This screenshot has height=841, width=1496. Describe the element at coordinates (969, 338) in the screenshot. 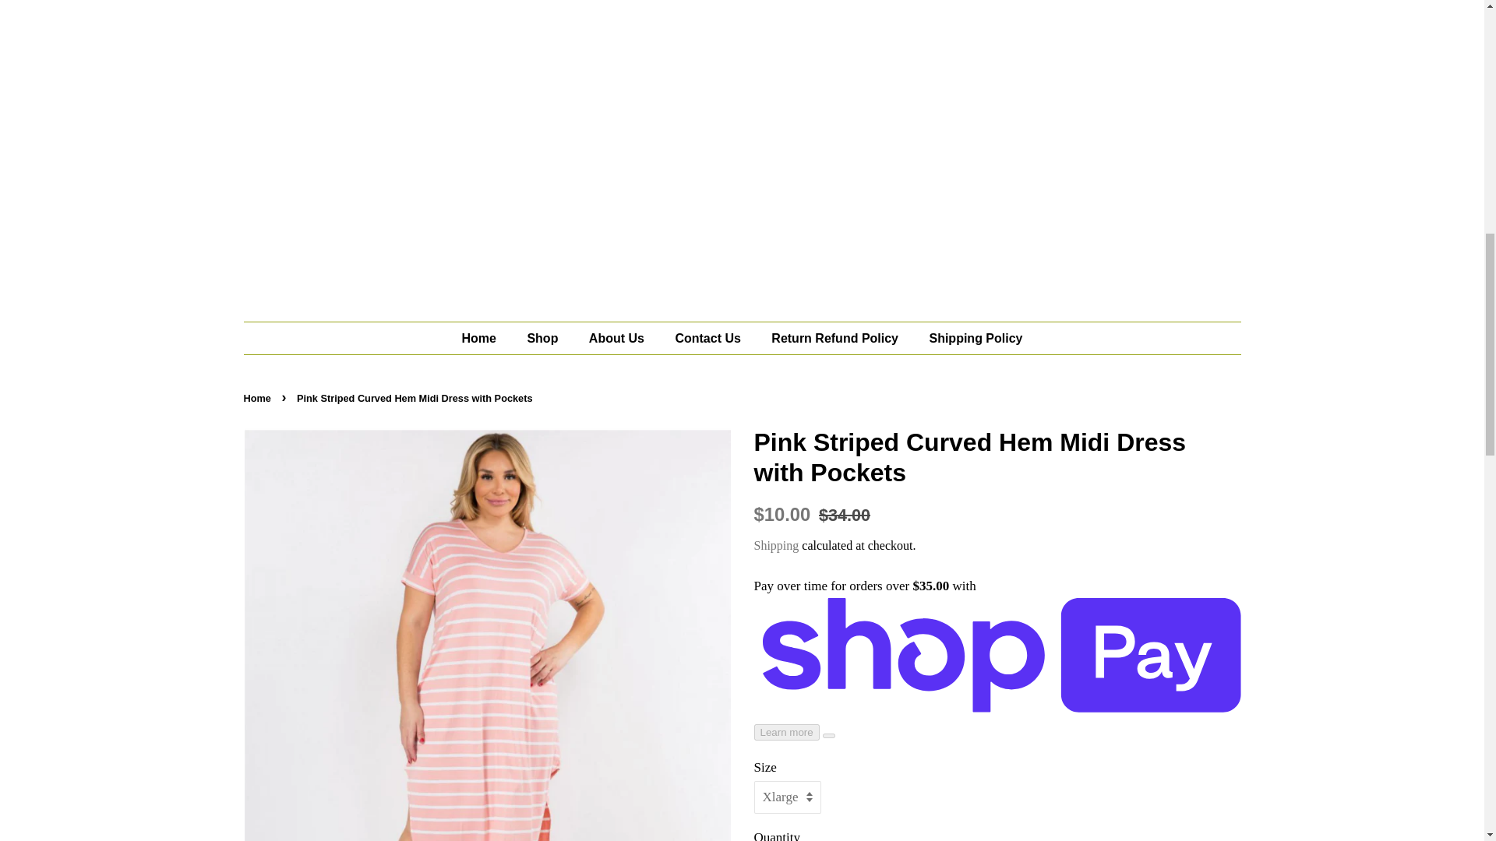

I see `Shipping Policy` at that location.